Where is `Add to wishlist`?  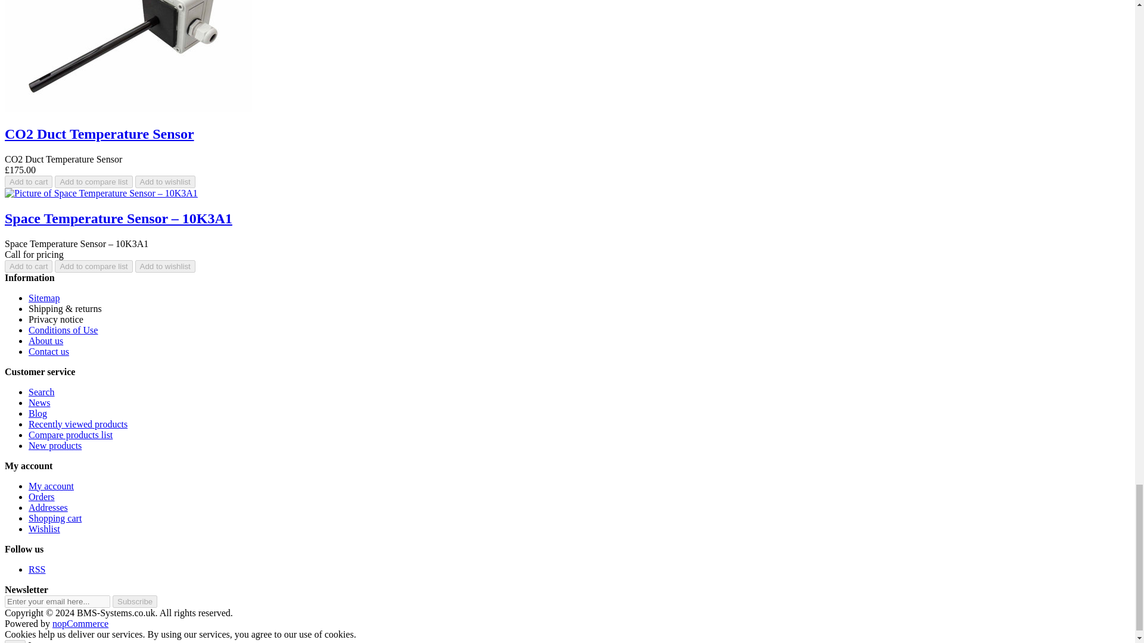
Add to wishlist is located at coordinates (165, 182).